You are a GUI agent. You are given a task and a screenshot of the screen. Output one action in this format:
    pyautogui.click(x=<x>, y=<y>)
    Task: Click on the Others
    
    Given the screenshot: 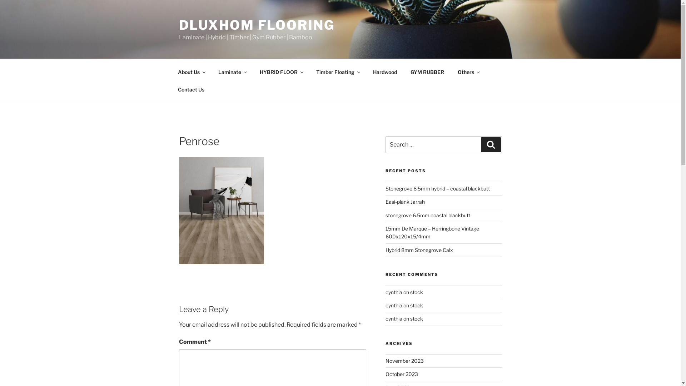 What is the action you would take?
    pyautogui.click(x=469, y=71)
    